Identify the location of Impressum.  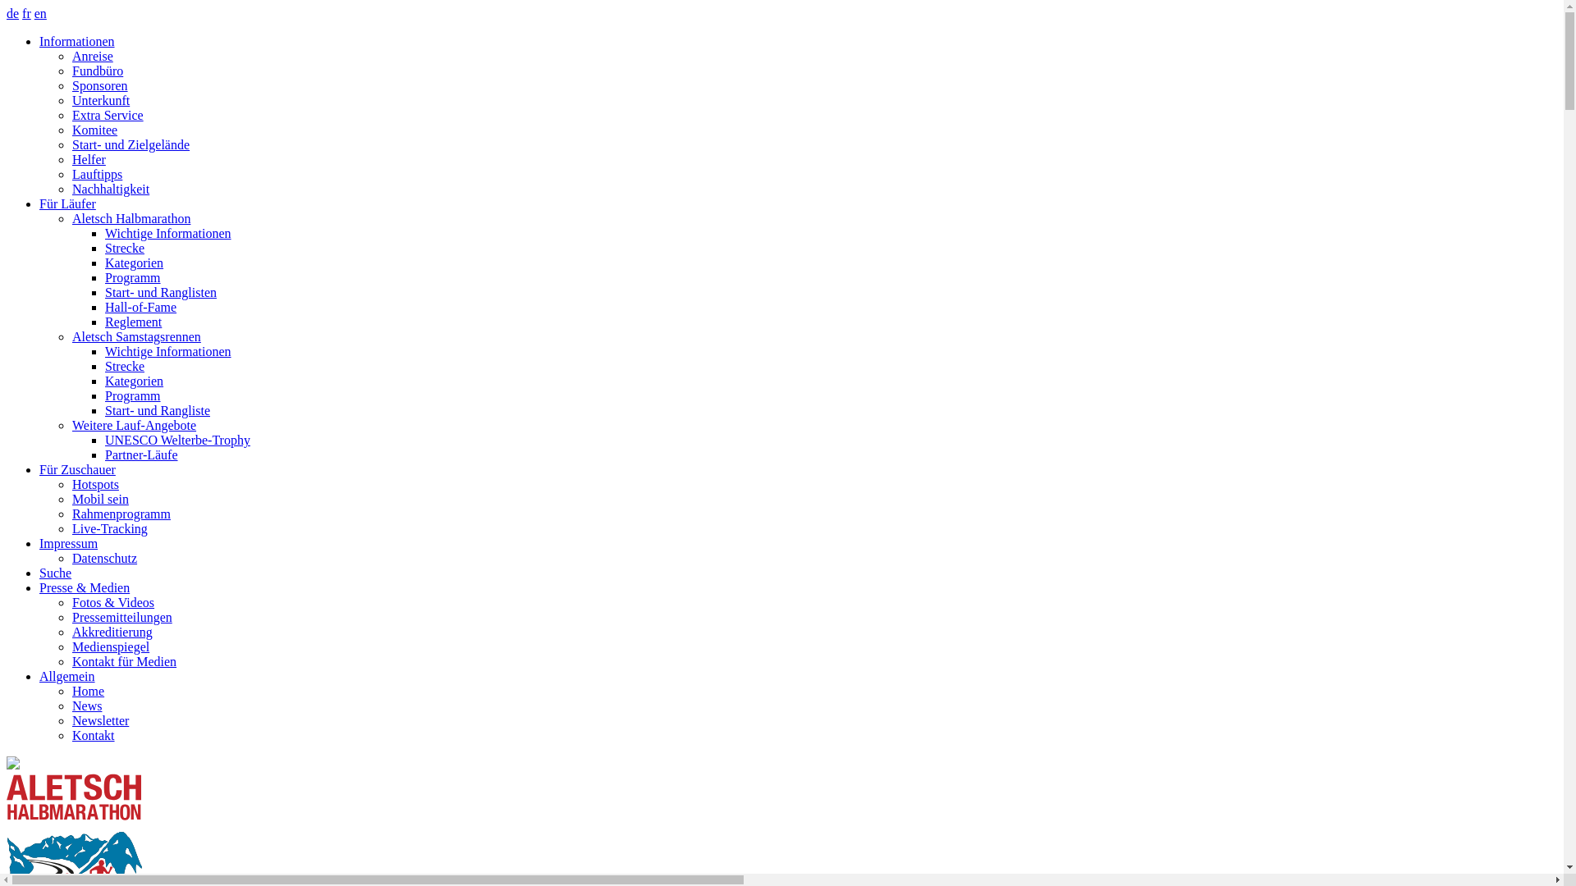
(69, 543).